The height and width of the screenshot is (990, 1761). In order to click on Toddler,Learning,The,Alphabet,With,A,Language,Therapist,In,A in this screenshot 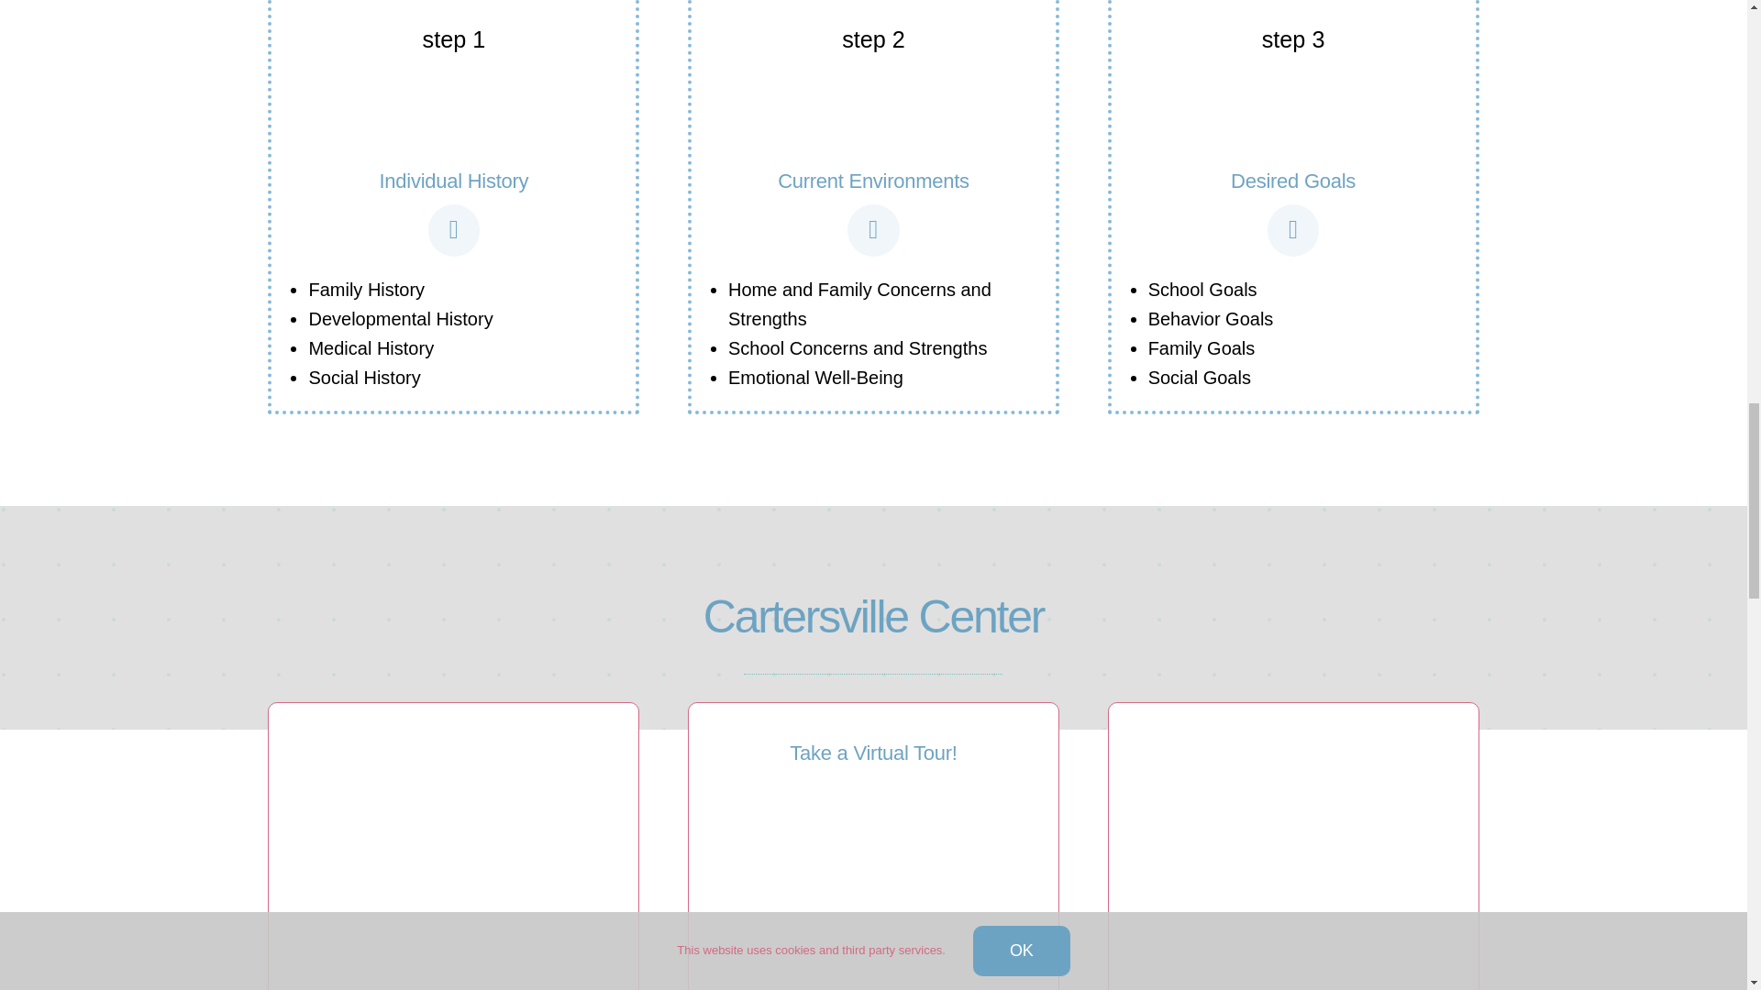, I will do `click(1293, 851)`.